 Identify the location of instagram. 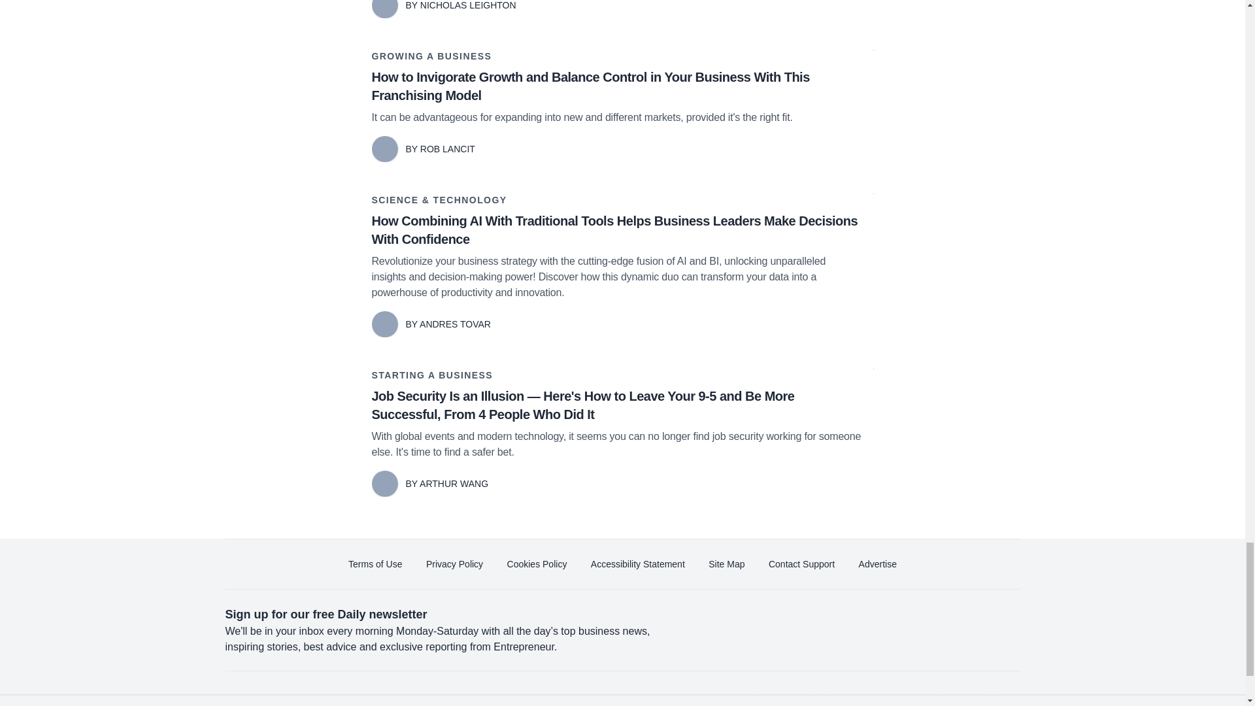
(894, 696).